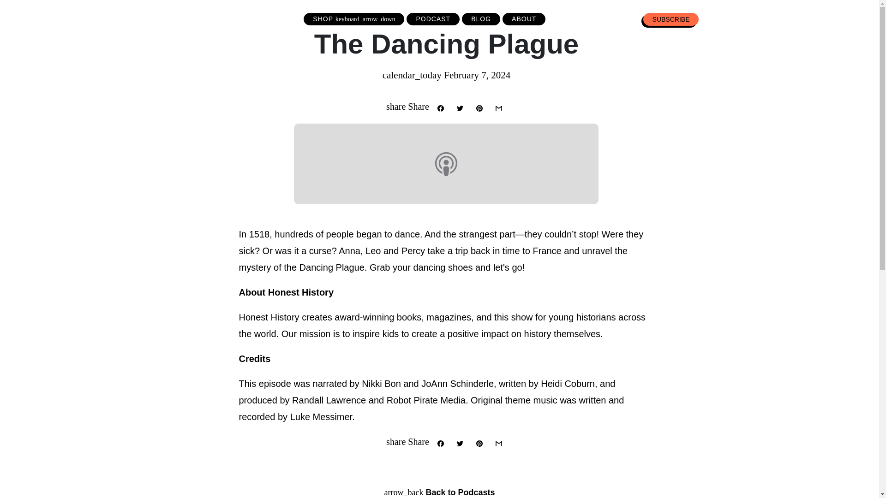 The image size is (886, 498). Describe the element at coordinates (838, 18) in the screenshot. I see `Cart` at that location.